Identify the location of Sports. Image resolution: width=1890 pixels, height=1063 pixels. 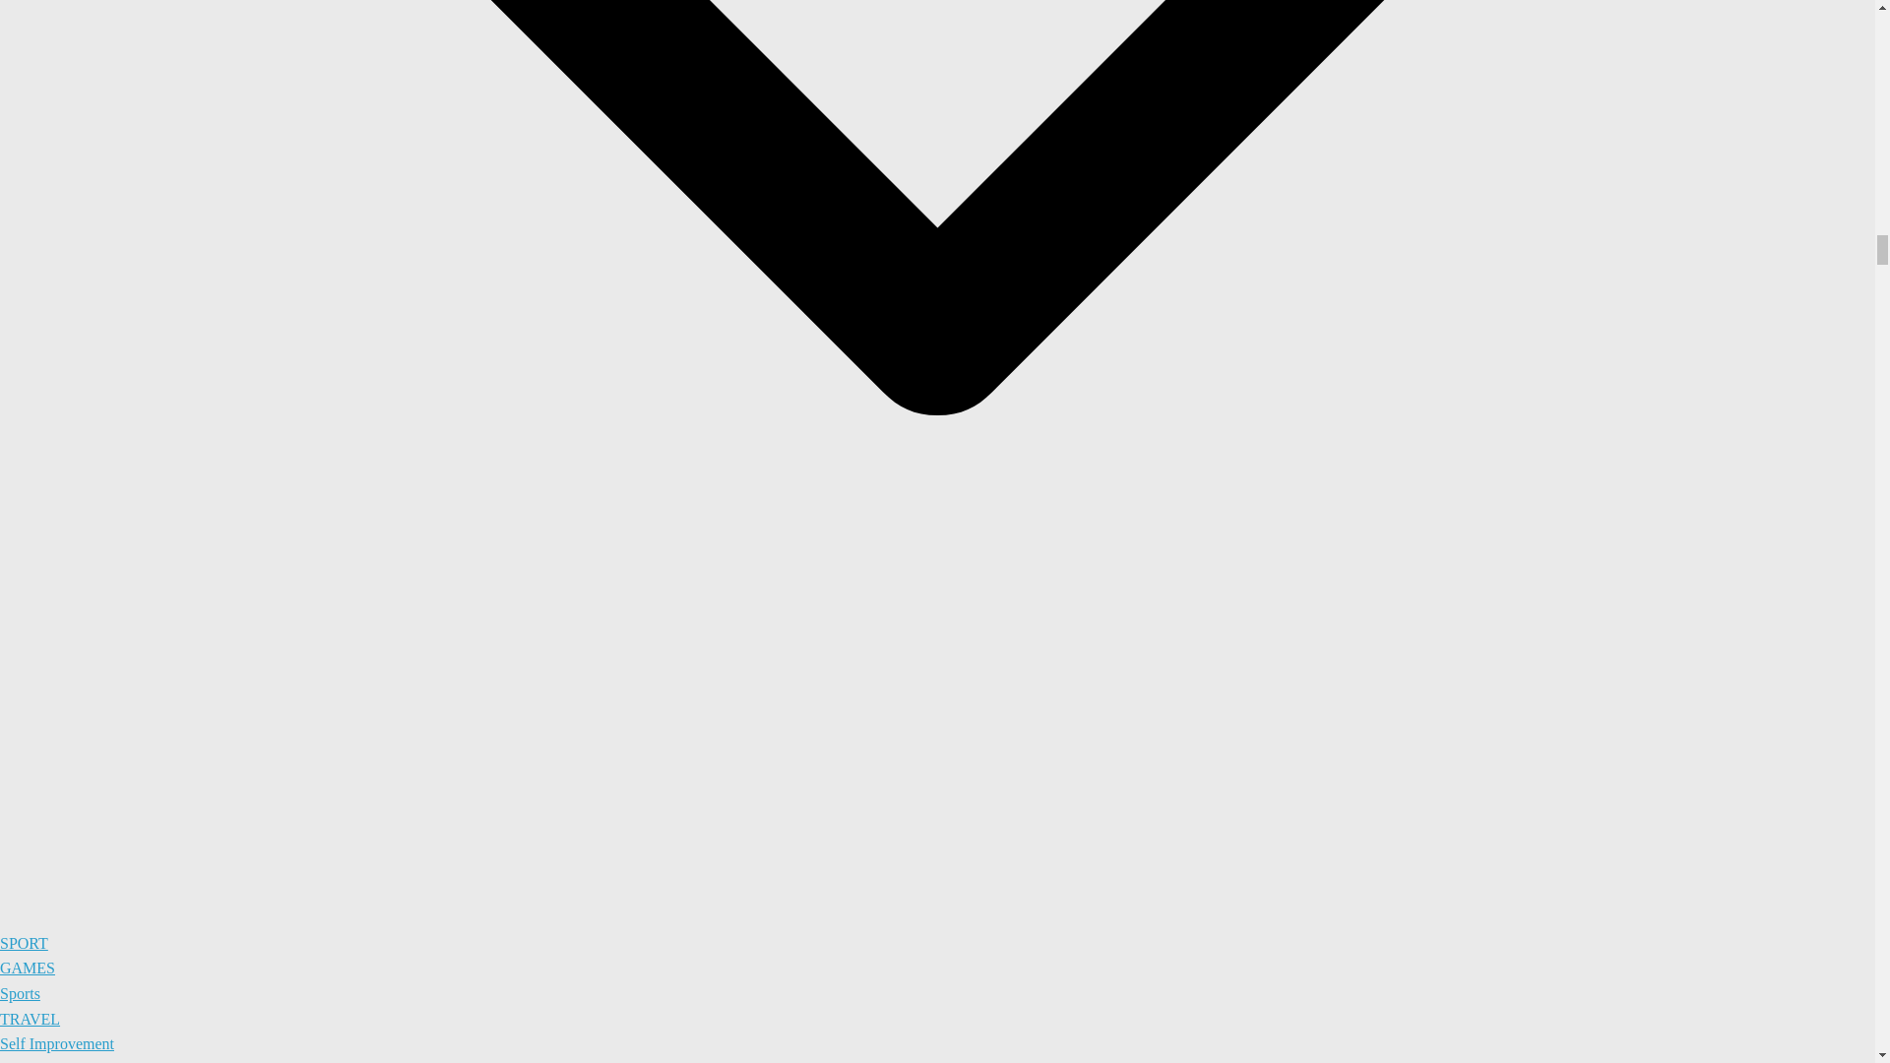
(20, 994).